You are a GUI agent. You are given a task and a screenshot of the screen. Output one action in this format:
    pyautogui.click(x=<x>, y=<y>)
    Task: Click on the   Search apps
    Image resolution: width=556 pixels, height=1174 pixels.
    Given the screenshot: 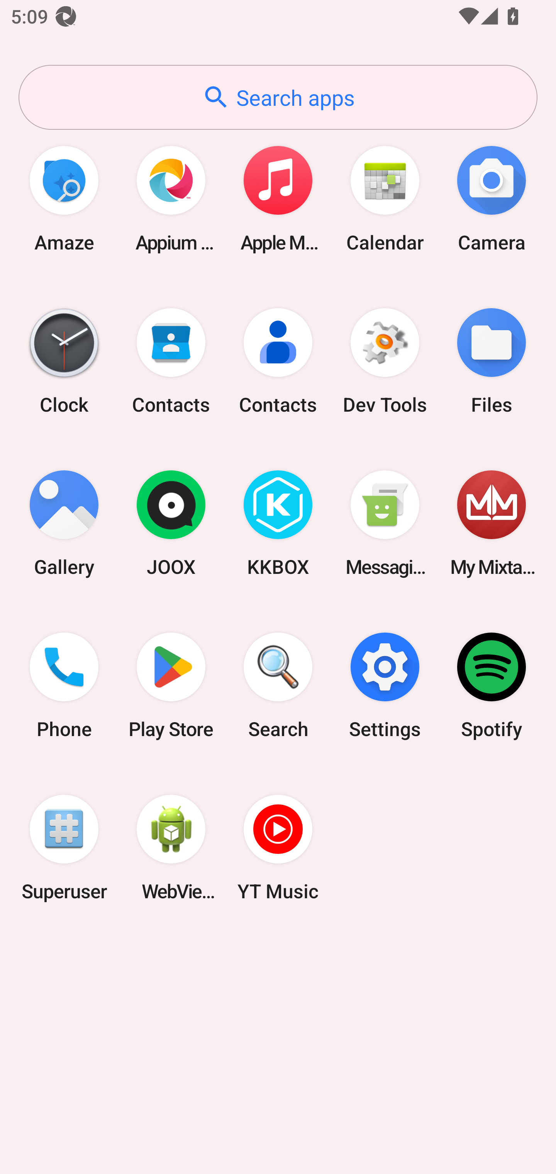 What is the action you would take?
    pyautogui.click(x=278, y=97)
    